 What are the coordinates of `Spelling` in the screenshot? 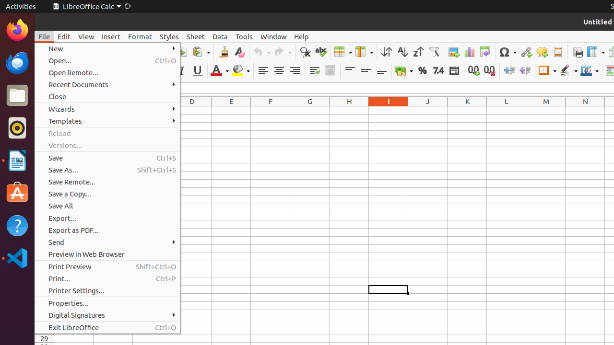 It's located at (320, 52).